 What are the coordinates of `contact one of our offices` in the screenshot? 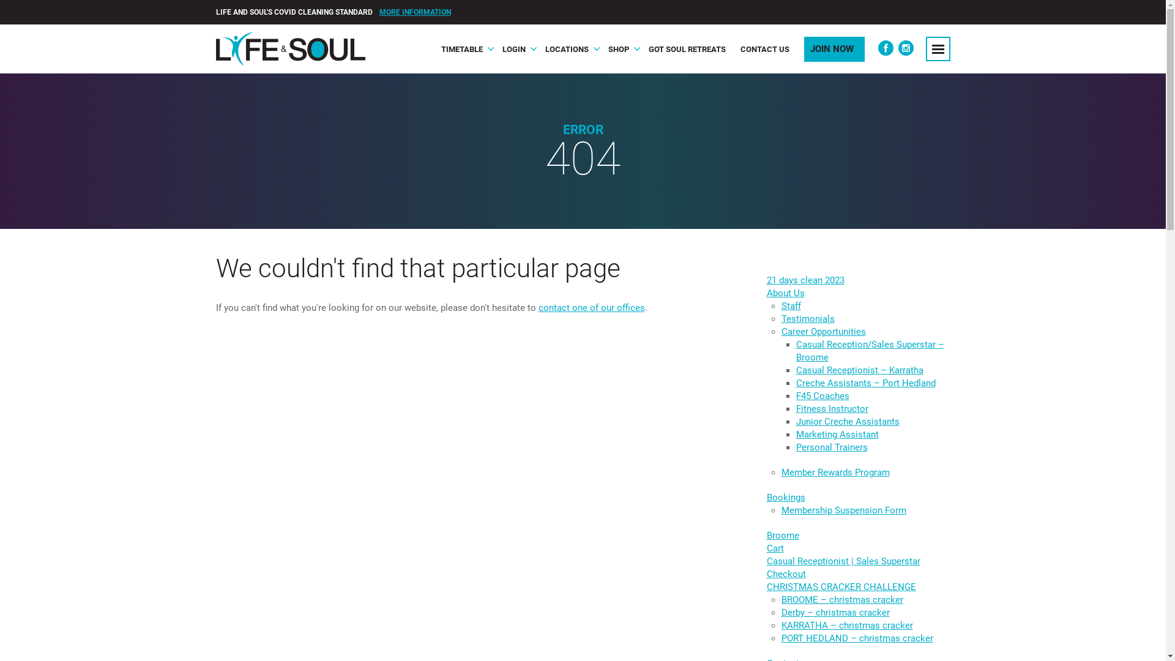 It's located at (592, 308).